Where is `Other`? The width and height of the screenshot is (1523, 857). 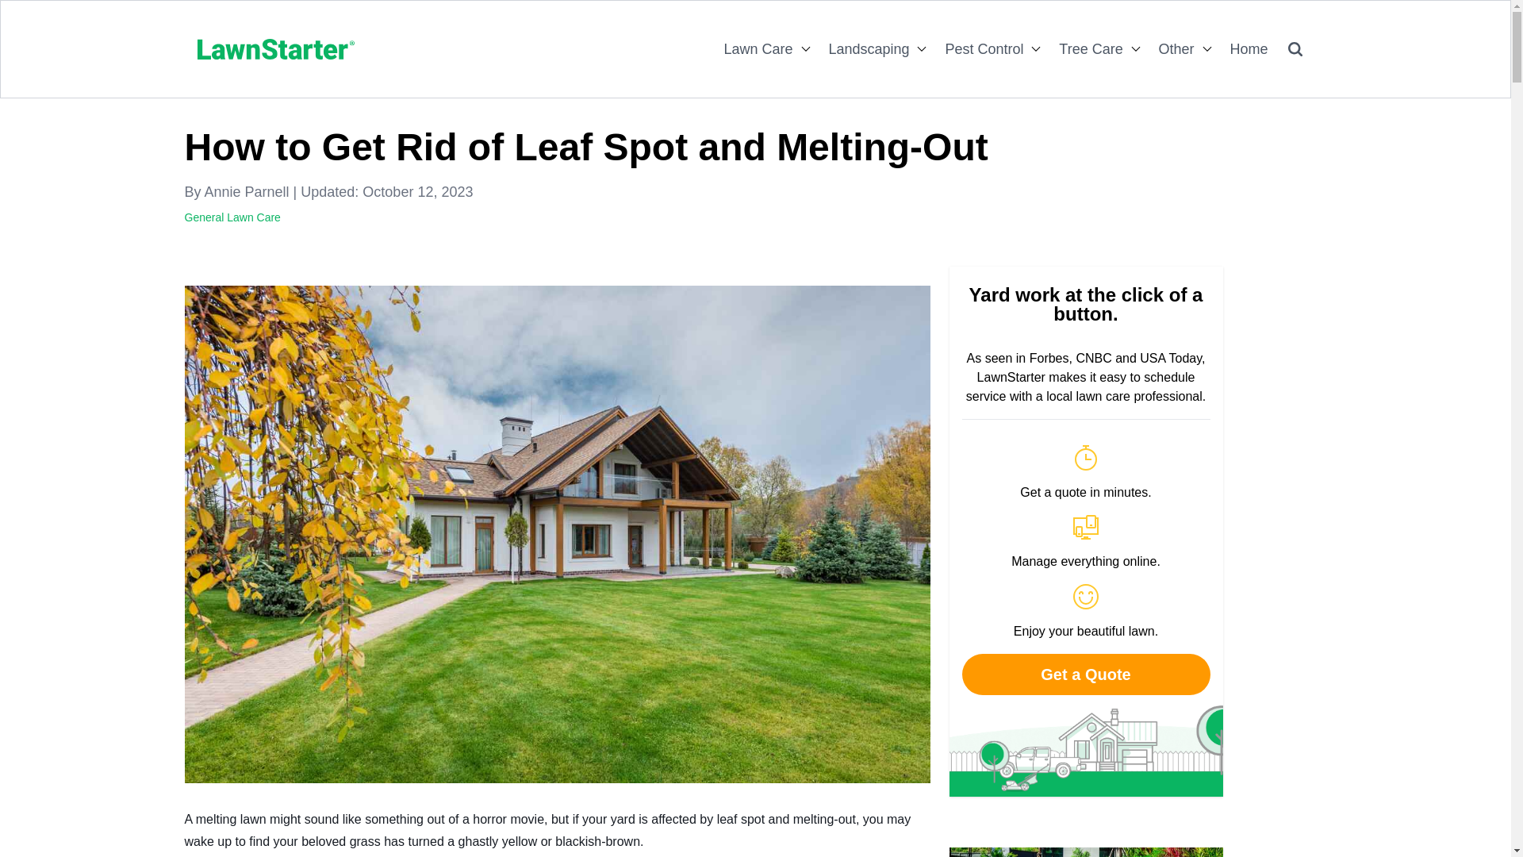
Other is located at coordinates (1174, 49).